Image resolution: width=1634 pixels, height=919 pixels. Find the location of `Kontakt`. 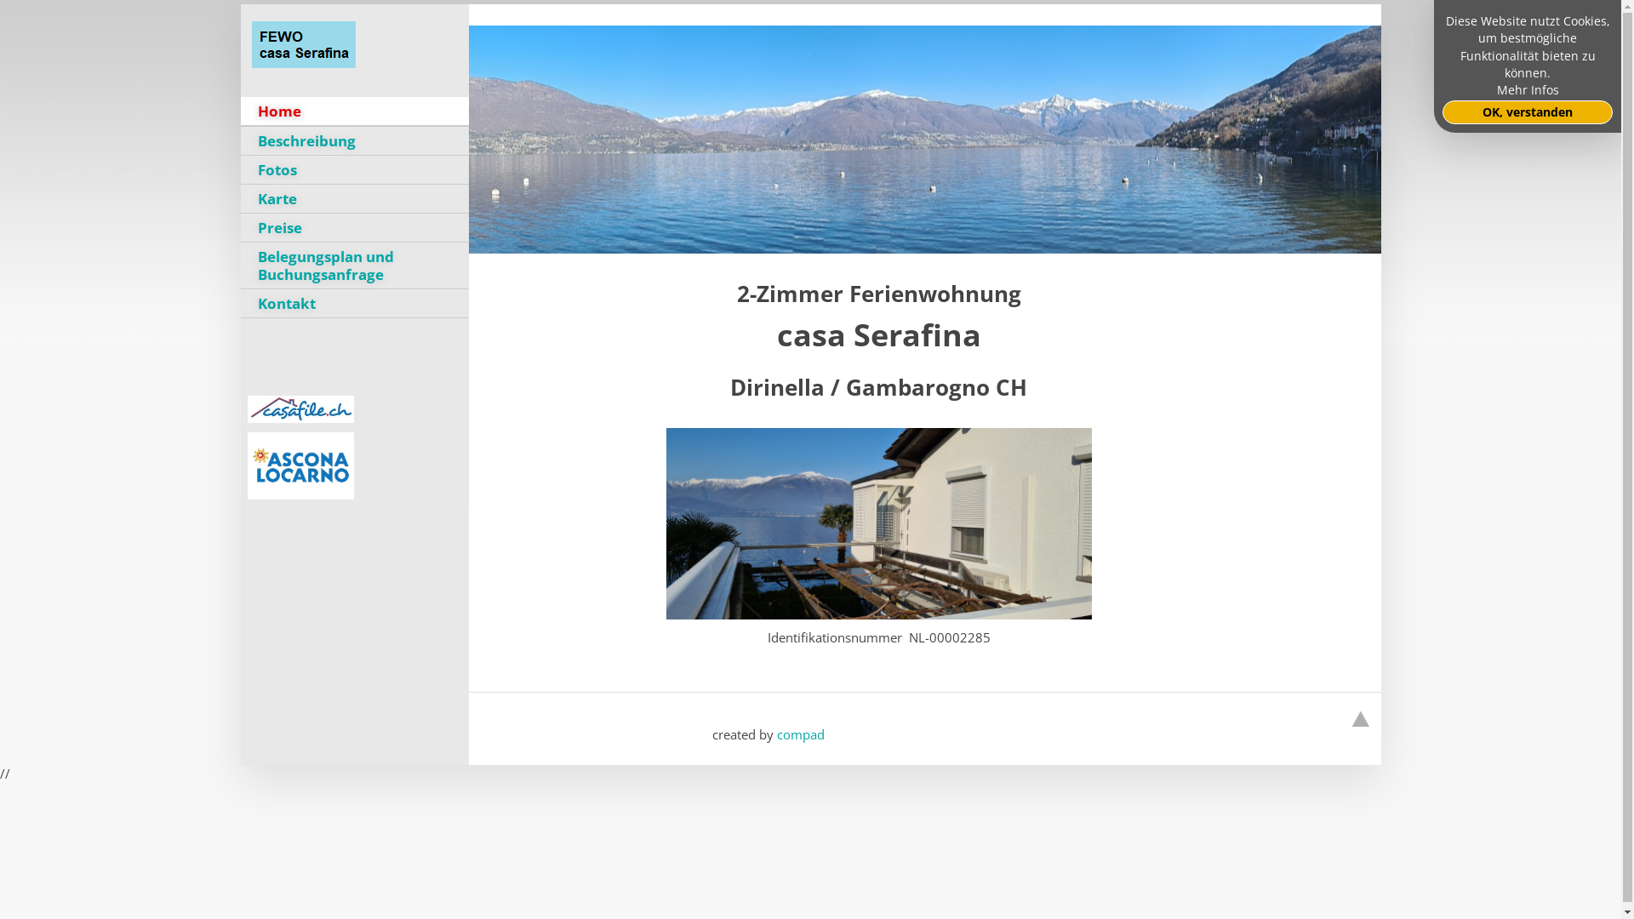

Kontakt is located at coordinates (354, 303).